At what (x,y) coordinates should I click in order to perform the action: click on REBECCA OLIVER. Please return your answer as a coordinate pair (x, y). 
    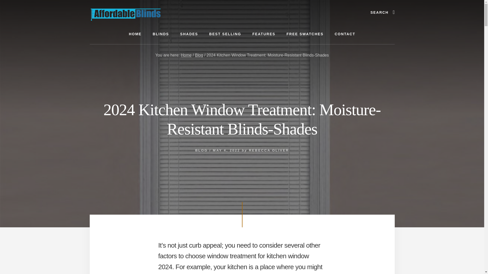
    Looking at the image, I should click on (269, 150).